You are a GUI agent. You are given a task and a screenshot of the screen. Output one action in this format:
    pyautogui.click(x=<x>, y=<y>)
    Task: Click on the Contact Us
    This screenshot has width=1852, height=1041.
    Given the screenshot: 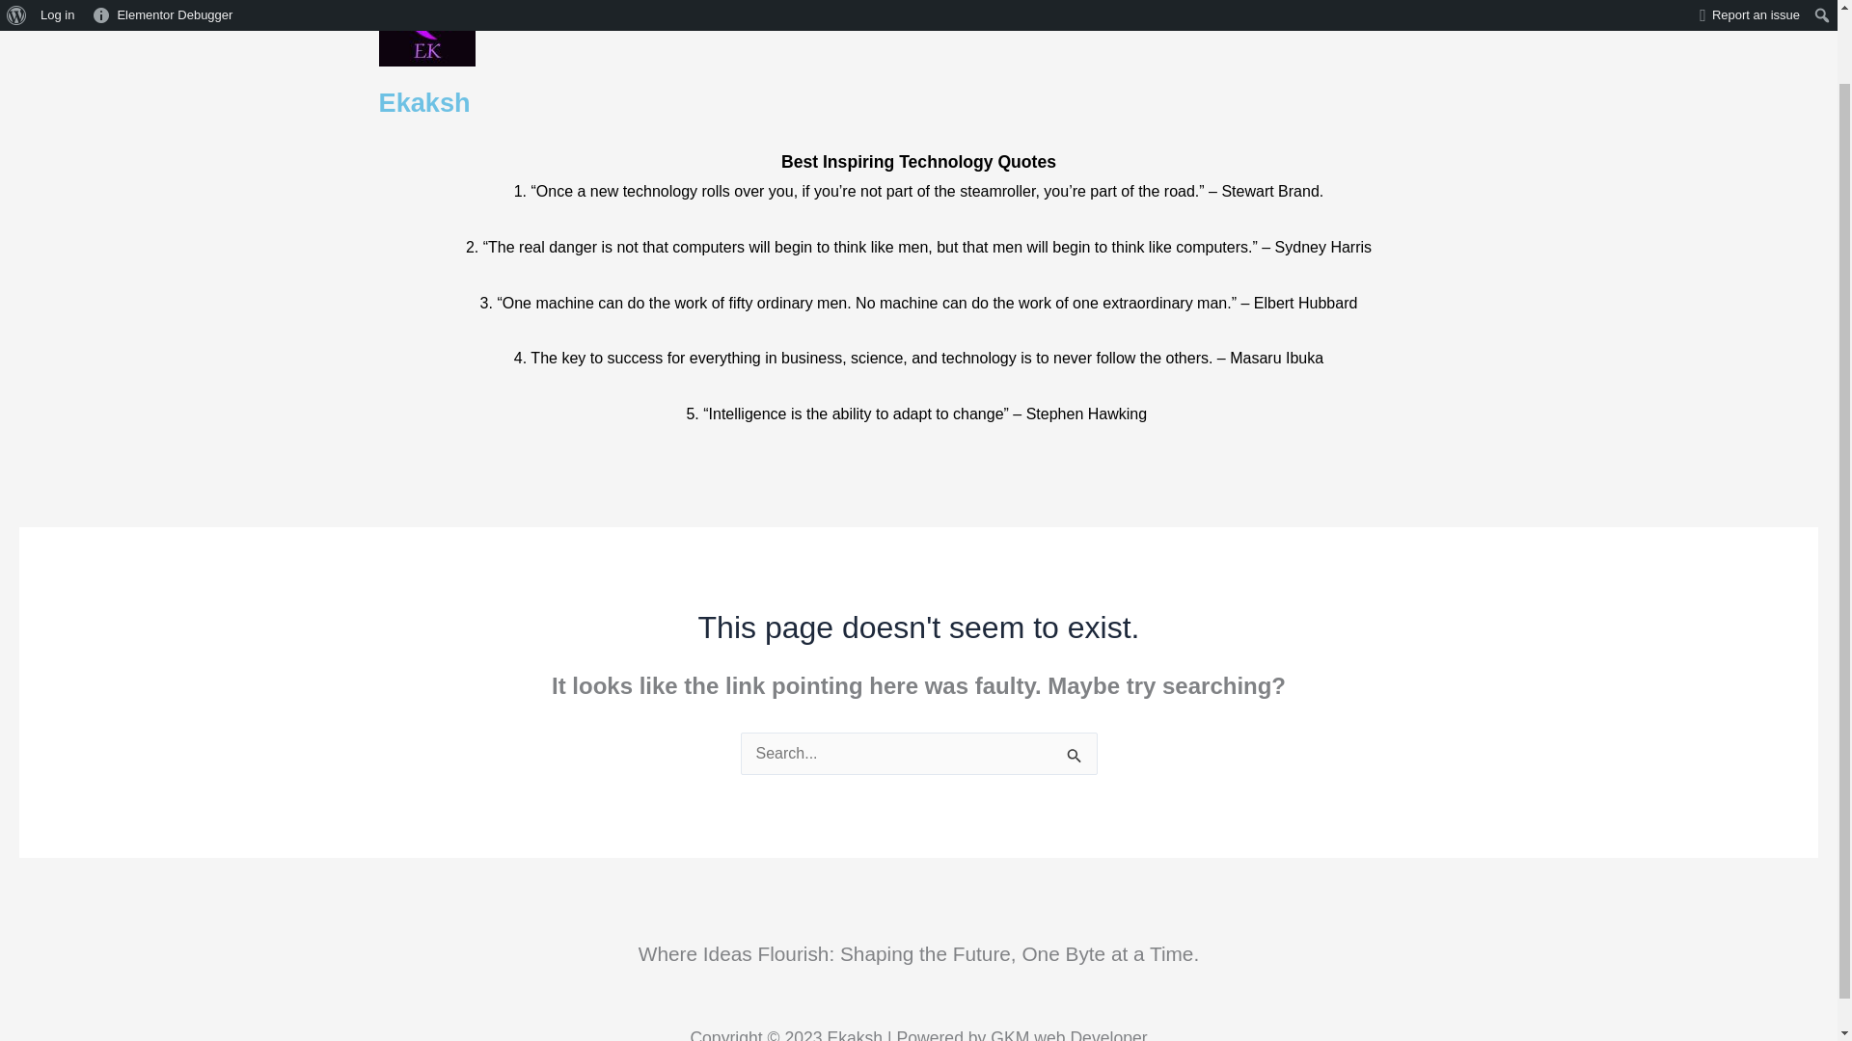 What is the action you would take?
    pyautogui.click(x=1113, y=8)
    